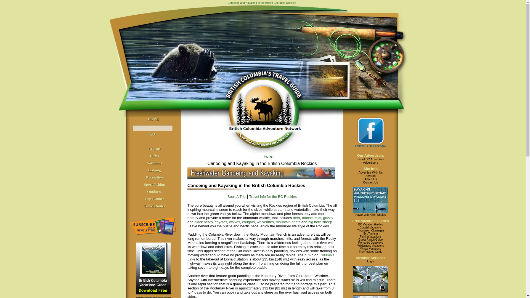 The image size is (530, 298). Describe the element at coordinates (154, 170) in the screenshot. I see `Lodging` at that location.